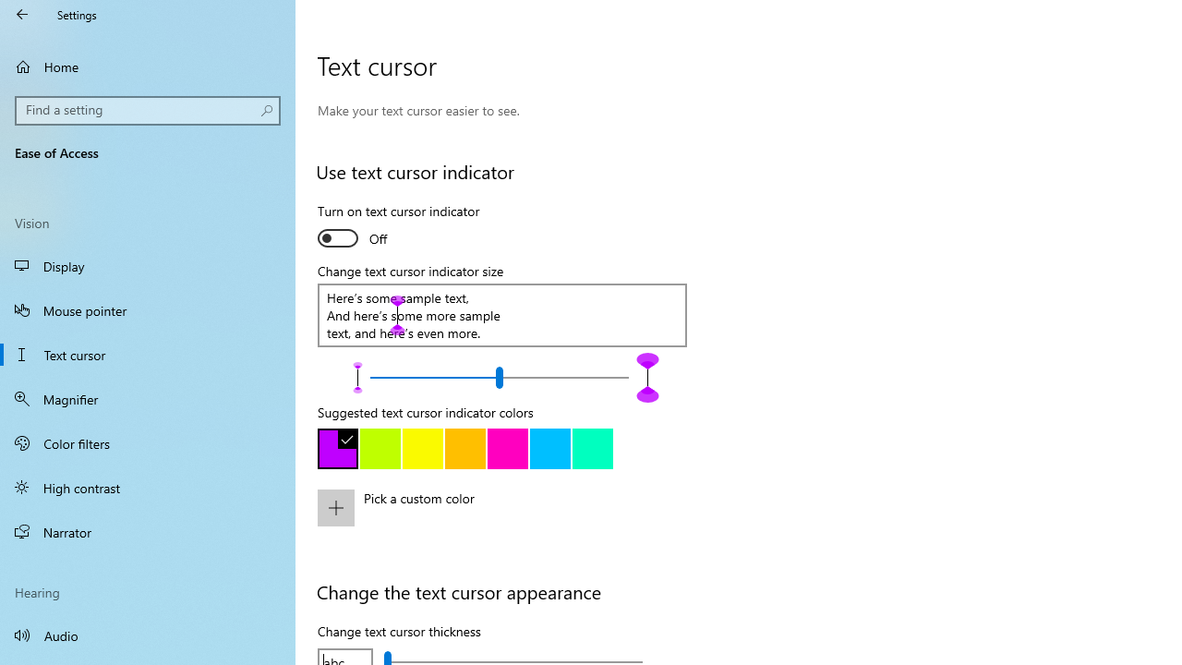 Image resolution: width=1182 pixels, height=665 pixels. I want to click on High contrast, so click(148, 488).